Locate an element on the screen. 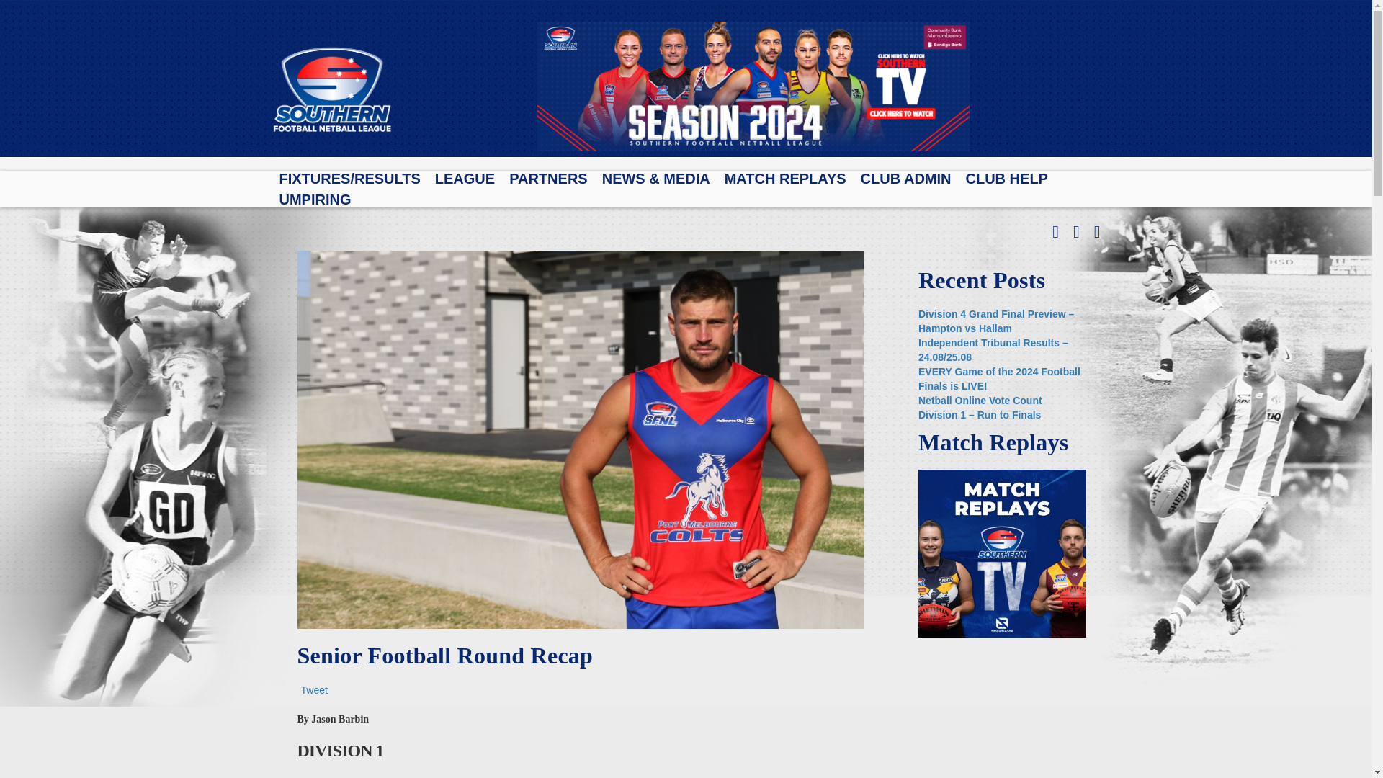 The width and height of the screenshot is (1383, 778). PARTNERS is located at coordinates (548, 179).